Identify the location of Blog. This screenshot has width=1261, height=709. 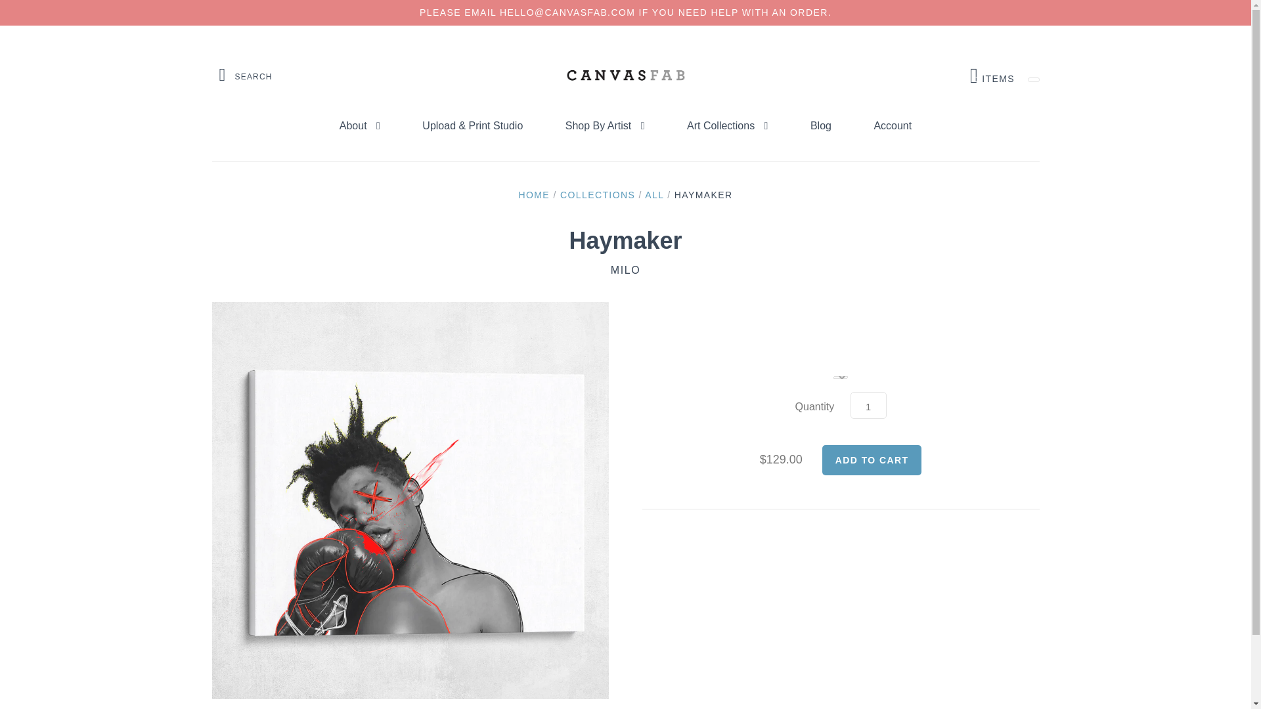
(868, 406).